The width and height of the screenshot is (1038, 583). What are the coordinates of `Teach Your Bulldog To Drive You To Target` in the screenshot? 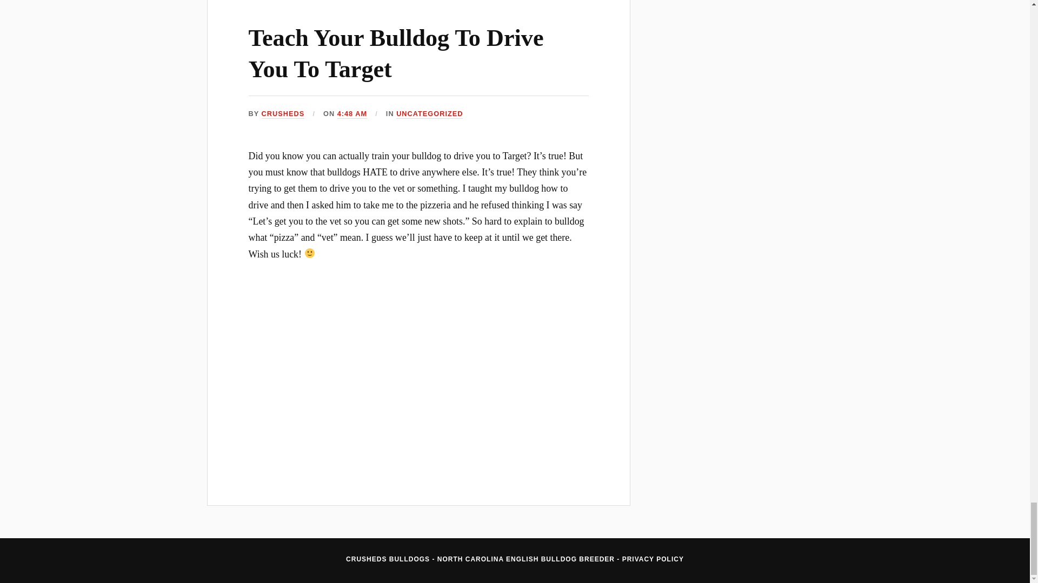 It's located at (396, 53).